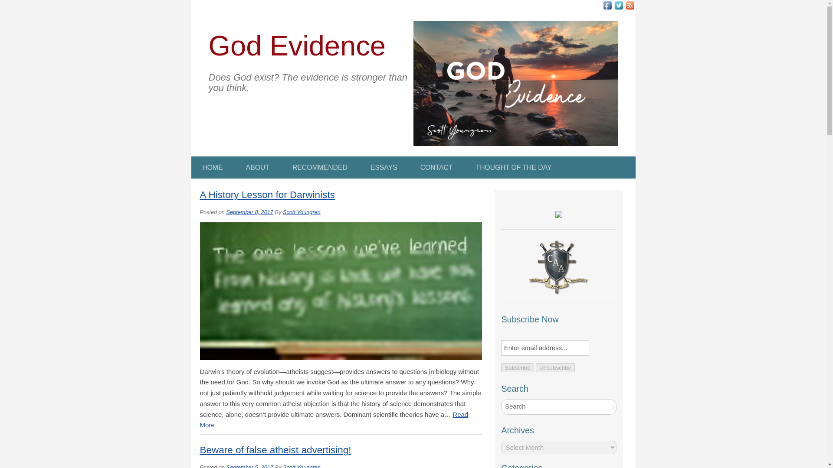 The height and width of the screenshot is (468, 833). I want to click on God Evidence, so click(297, 45).